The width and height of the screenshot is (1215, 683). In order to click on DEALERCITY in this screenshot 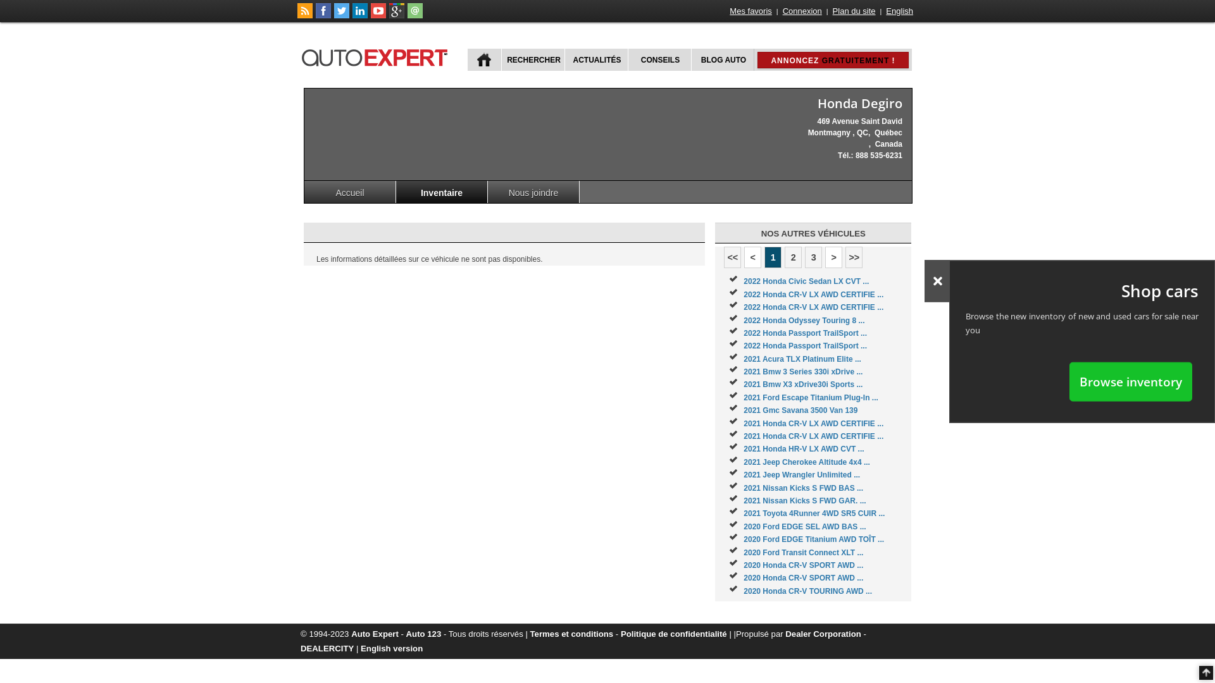, I will do `click(327, 648)`.